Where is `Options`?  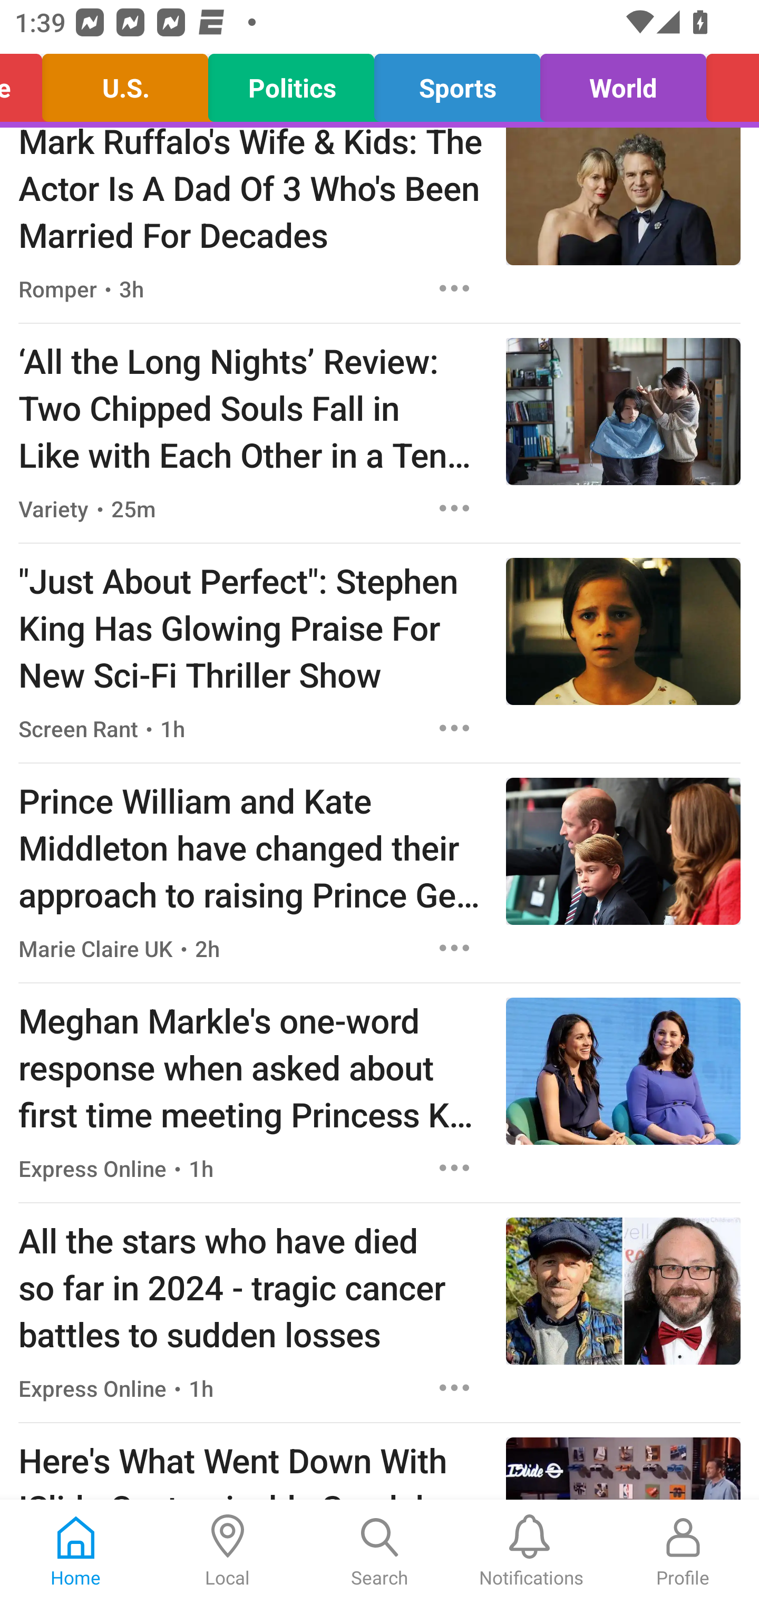
Options is located at coordinates (454, 948).